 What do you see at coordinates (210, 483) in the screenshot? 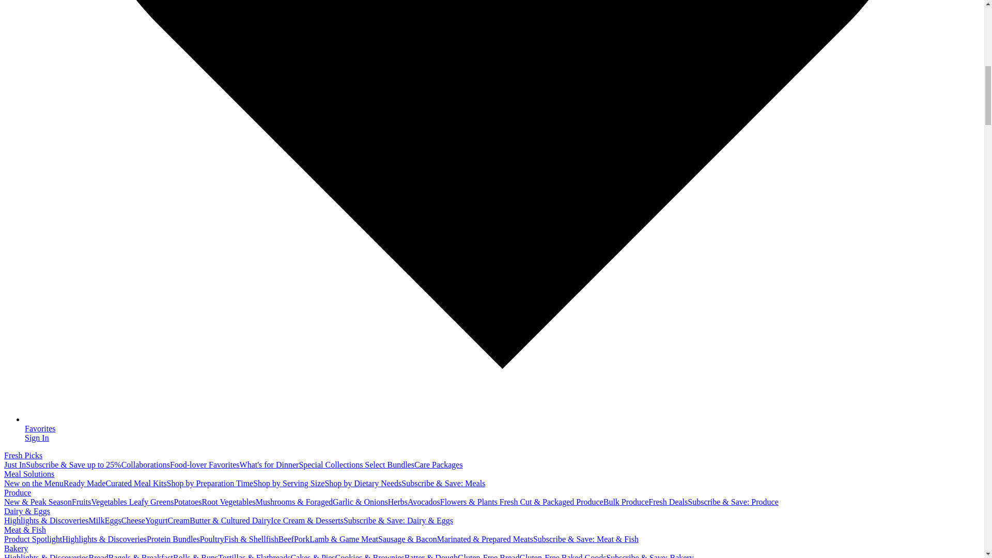
I see `Shop by Preparation Time` at bounding box center [210, 483].